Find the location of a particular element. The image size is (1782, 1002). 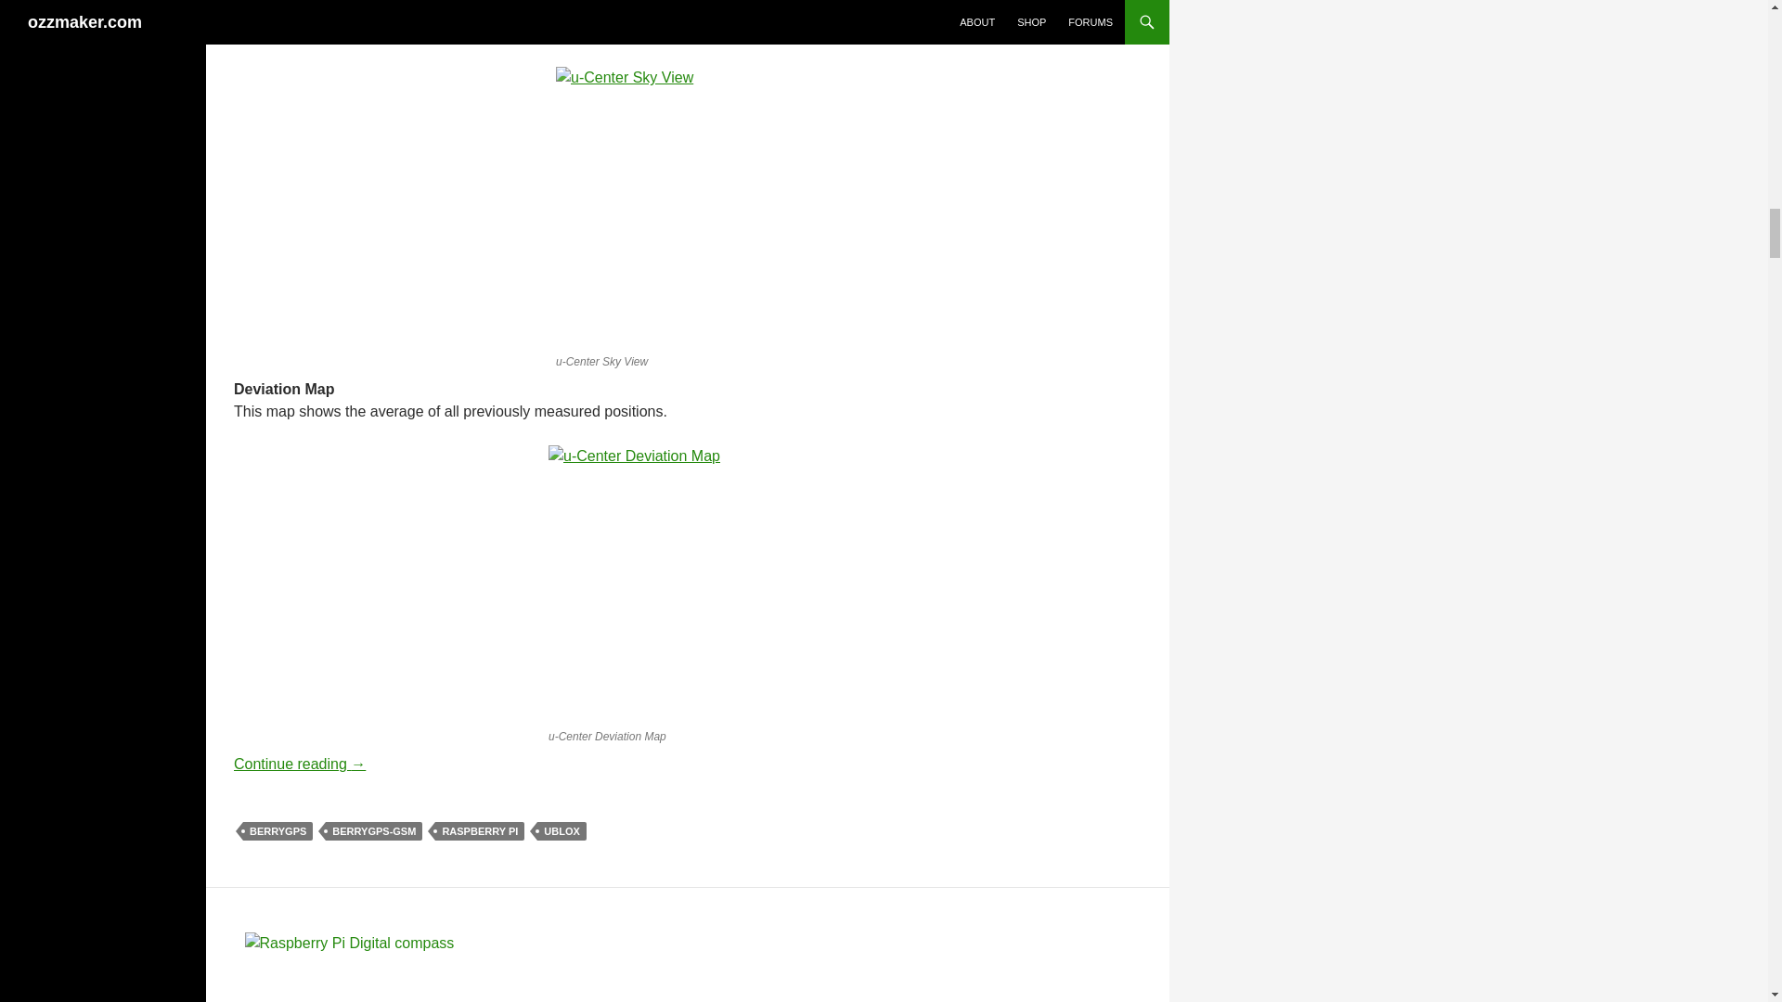

BERRYGPS is located at coordinates (278, 831).